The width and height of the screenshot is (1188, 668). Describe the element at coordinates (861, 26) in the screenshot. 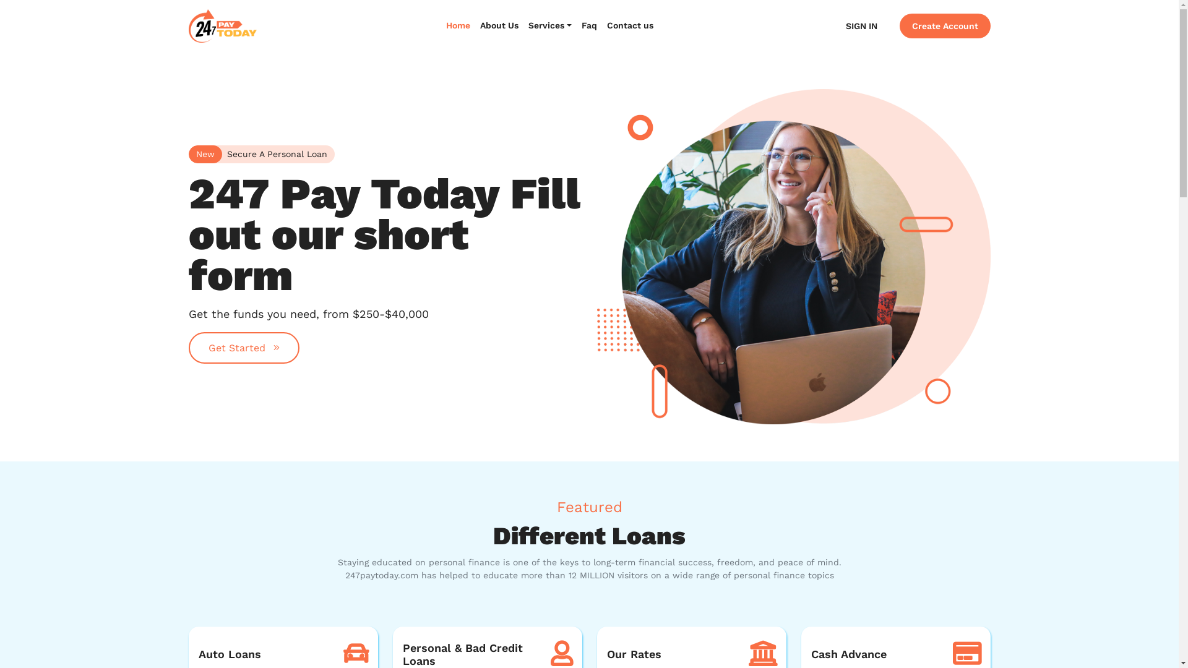

I see `SIGN IN` at that location.